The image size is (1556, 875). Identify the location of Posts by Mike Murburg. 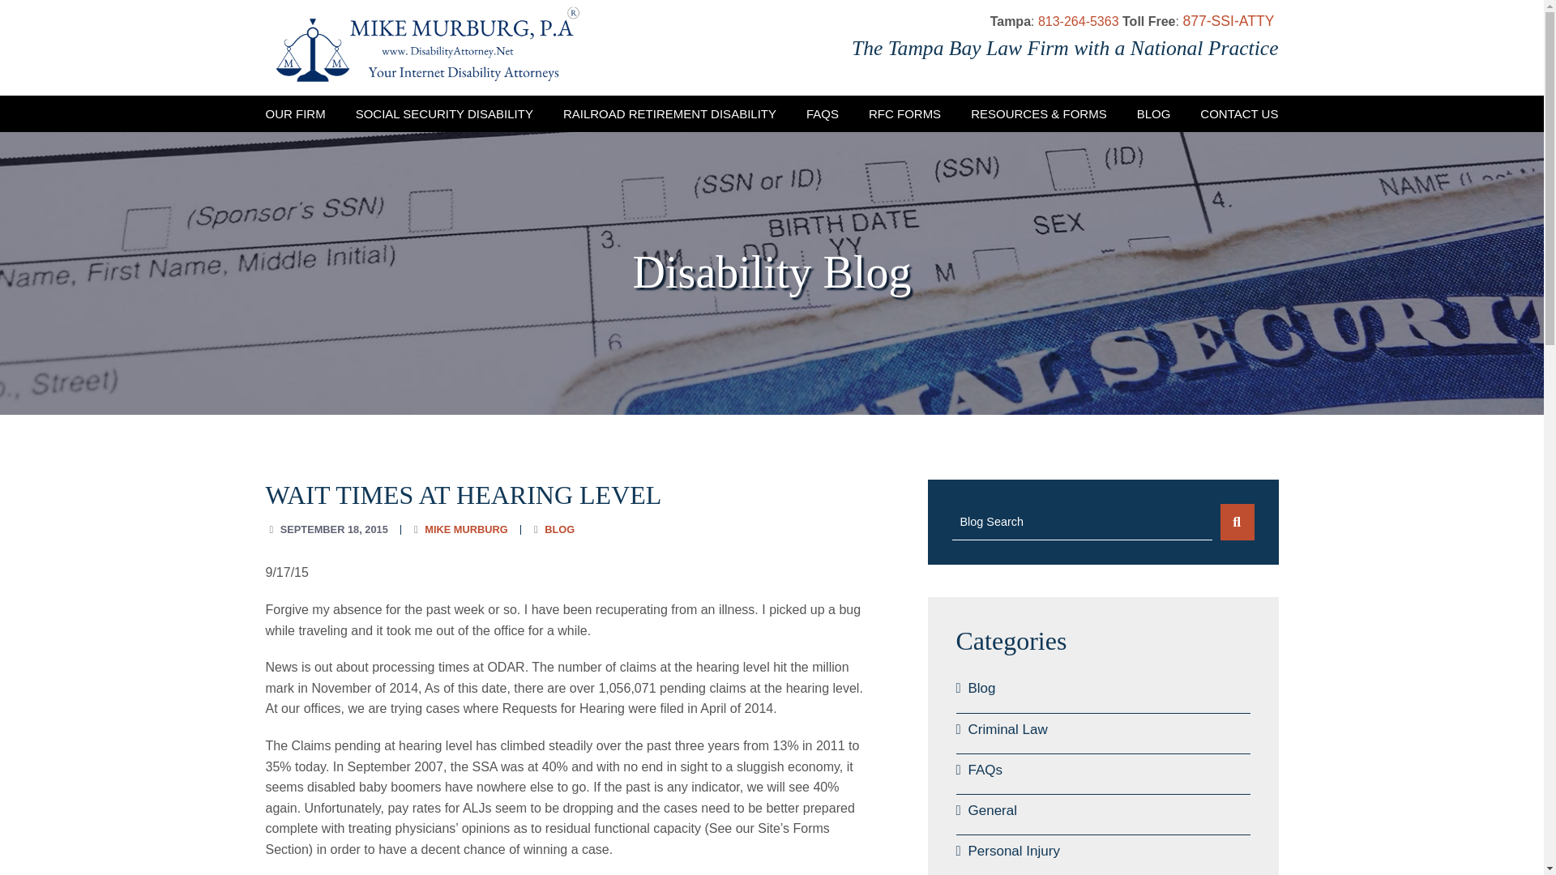
(465, 528).